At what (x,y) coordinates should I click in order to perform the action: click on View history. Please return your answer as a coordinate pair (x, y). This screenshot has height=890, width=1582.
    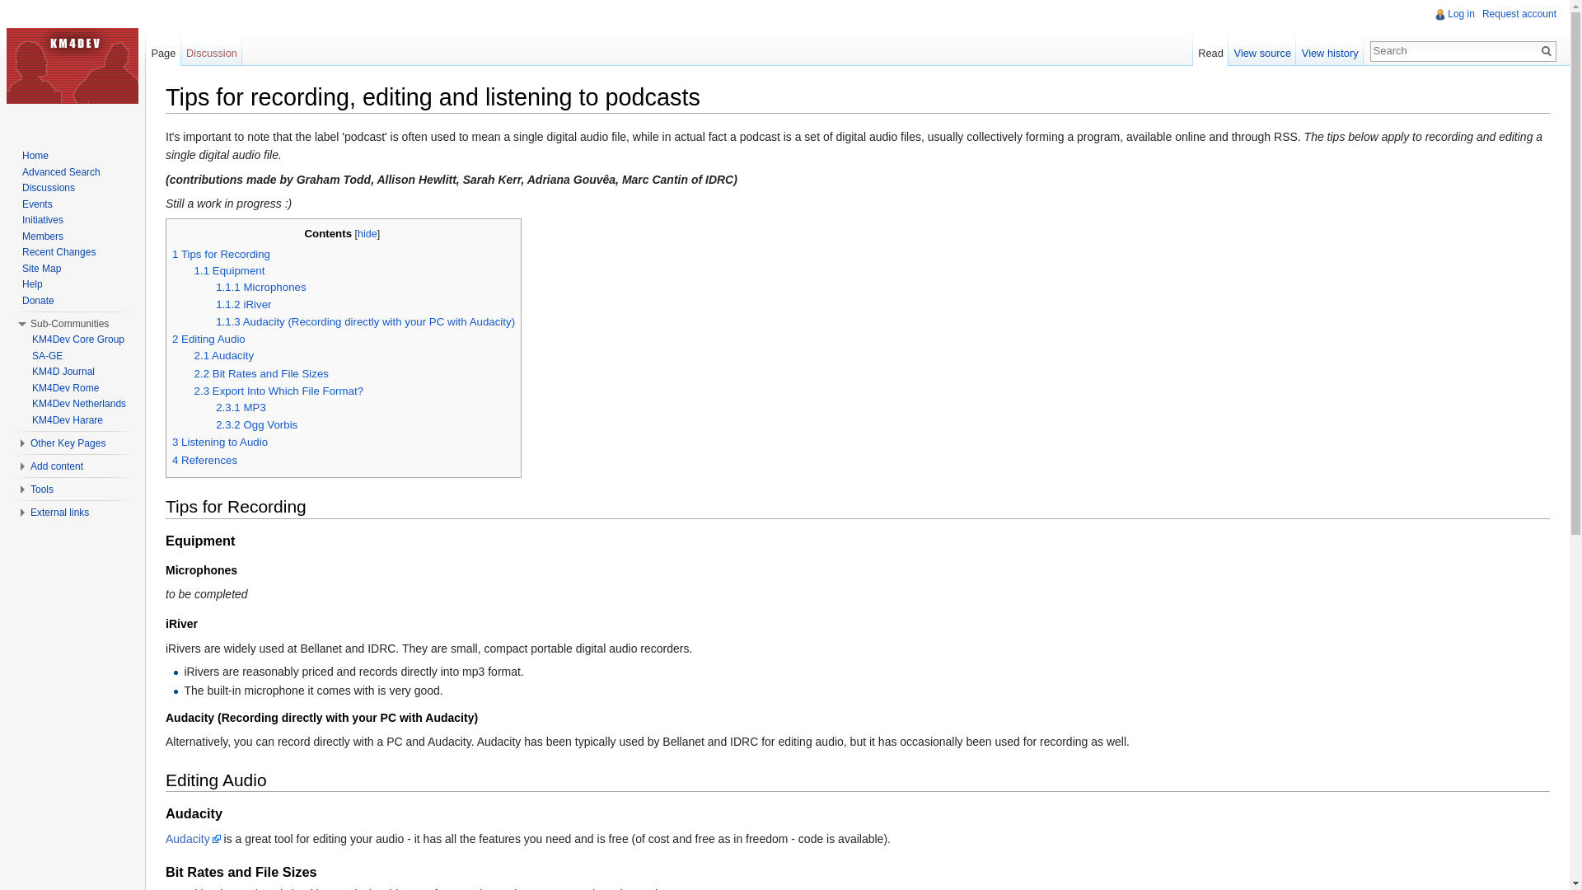
    Looking at the image, I should click on (1330, 49).